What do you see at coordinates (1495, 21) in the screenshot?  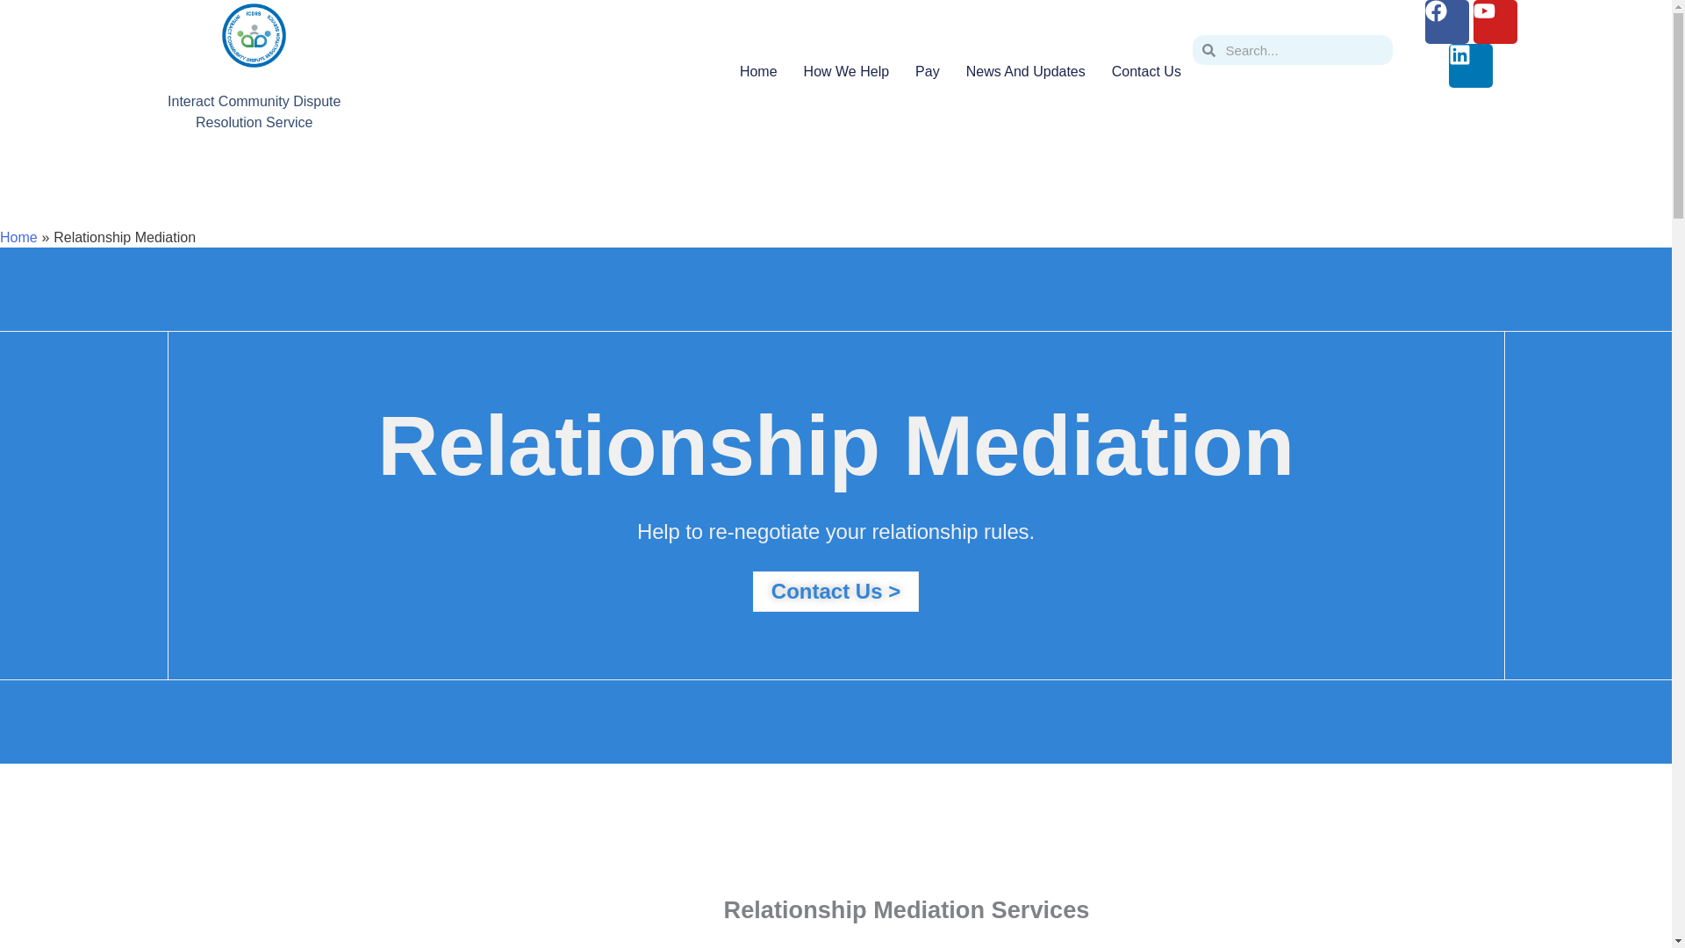 I see `Youtube` at bounding box center [1495, 21].